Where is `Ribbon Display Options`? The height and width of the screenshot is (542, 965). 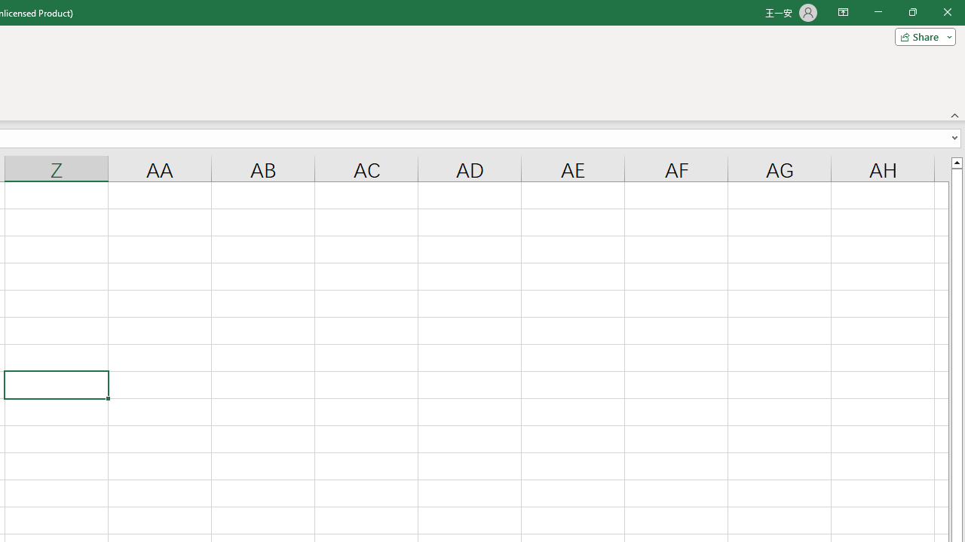 Ribbon Display Options is located at coordinates (843, 12).